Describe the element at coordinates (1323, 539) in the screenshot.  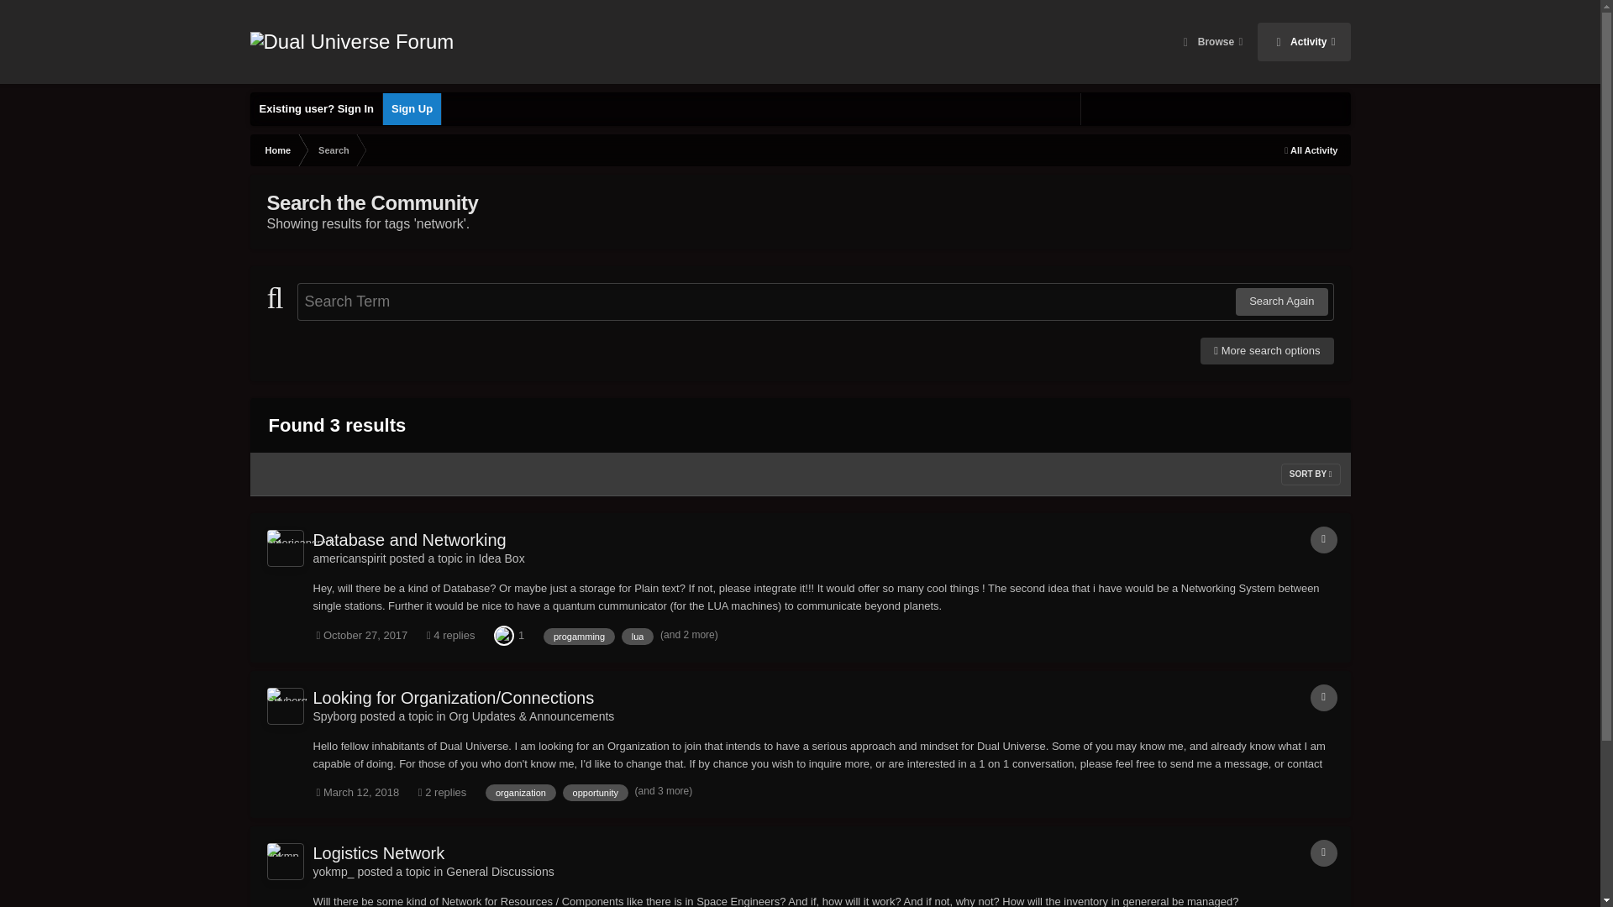
I see `Topic` at that location.